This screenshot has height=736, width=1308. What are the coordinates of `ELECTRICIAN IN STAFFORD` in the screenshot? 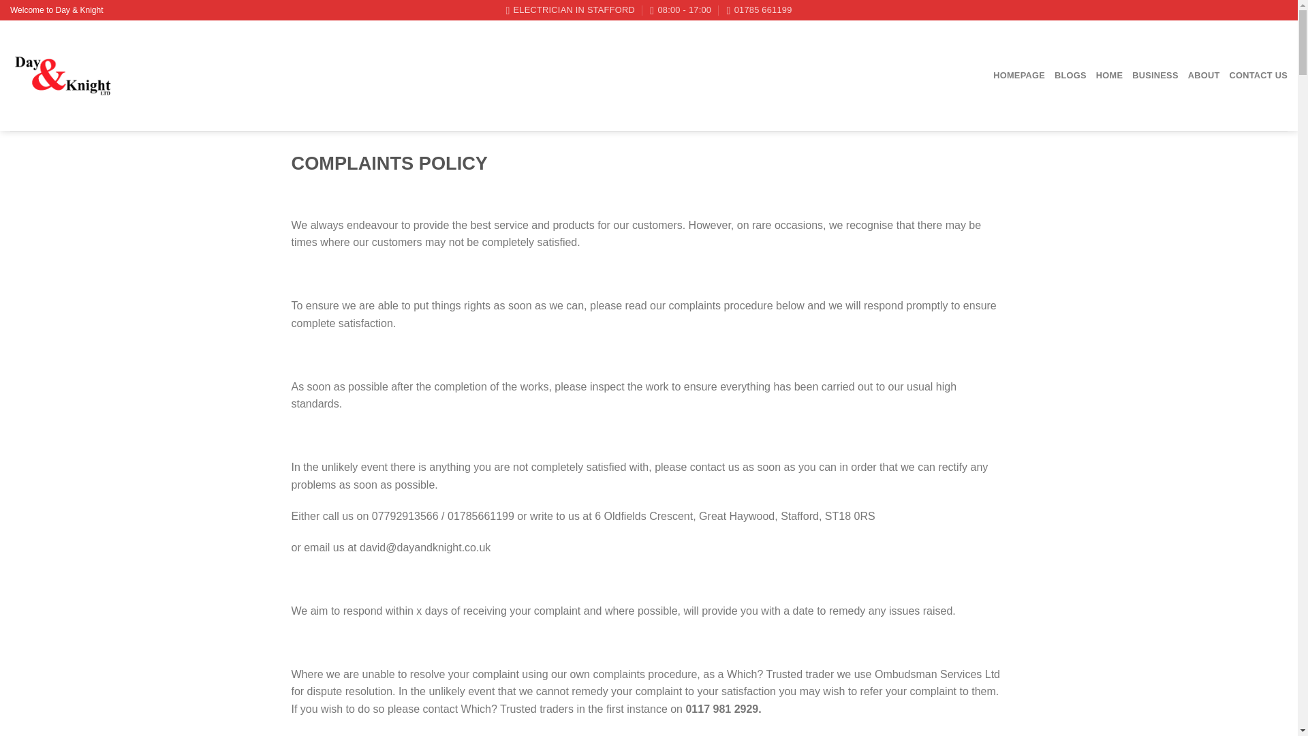 It's located at (570, 10).